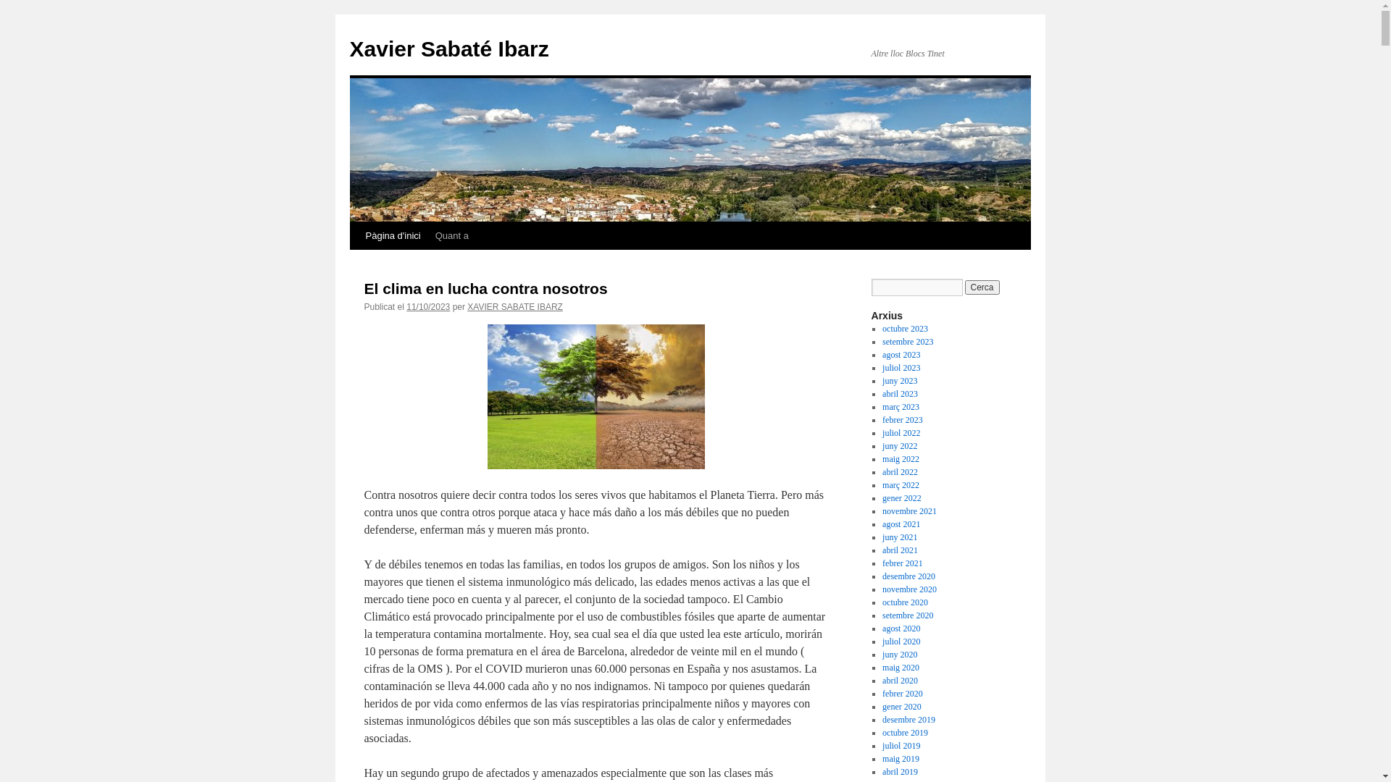  I want to click on octubre 2019, so click(906, 733).